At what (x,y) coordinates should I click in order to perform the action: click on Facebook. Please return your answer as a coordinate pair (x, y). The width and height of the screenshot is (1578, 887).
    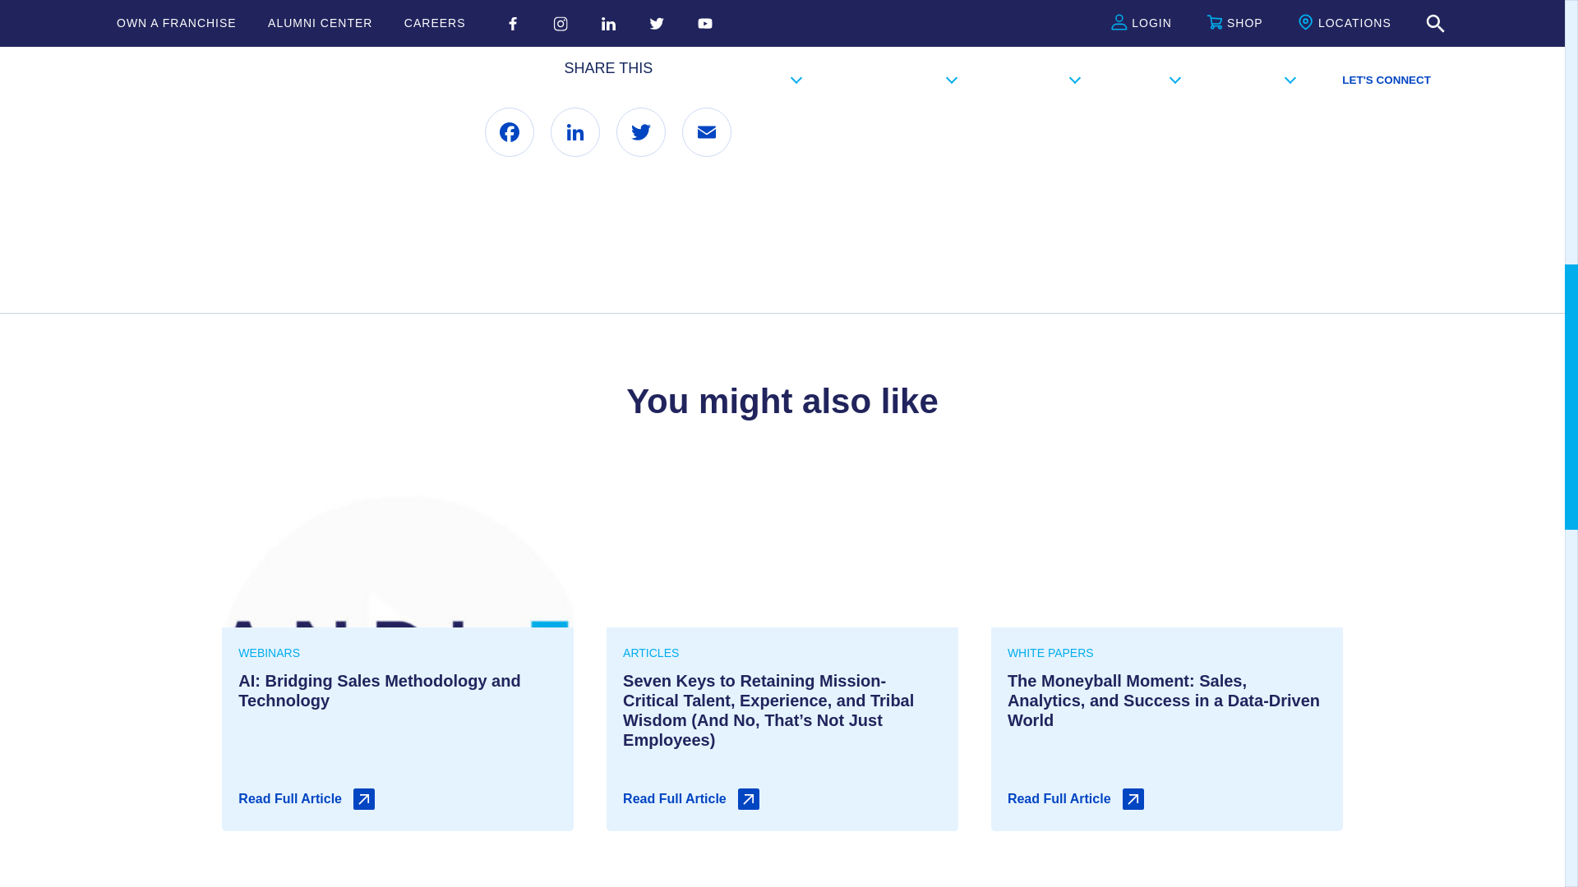
    Looking at the image, I should click on (510, 131).